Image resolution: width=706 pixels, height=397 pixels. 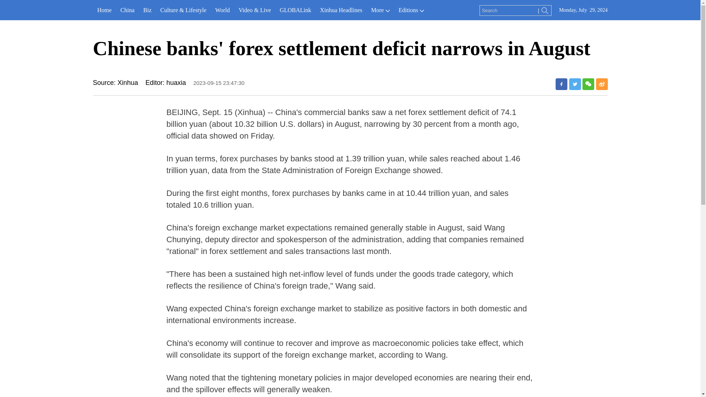 I want to click on GLOBALink, so click(x=295, y=10).